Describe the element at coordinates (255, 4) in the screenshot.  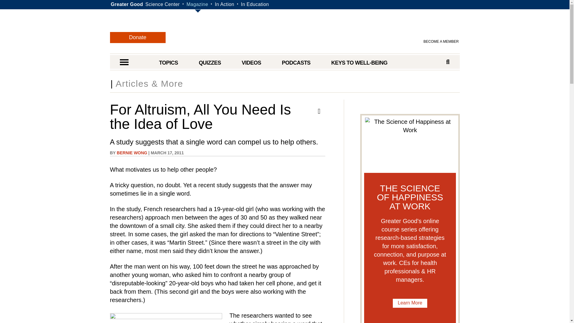
I see `Greater Good In Education` at that location.